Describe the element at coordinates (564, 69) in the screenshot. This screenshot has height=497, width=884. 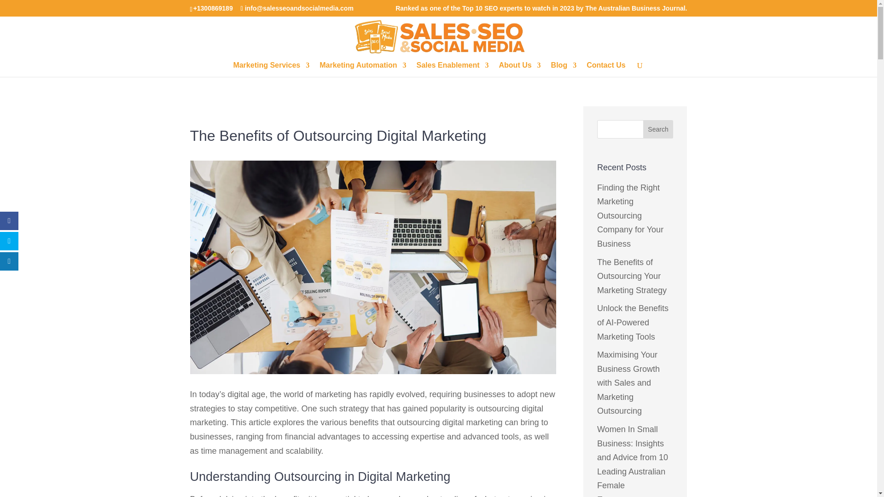
I see `Blog` at that location.